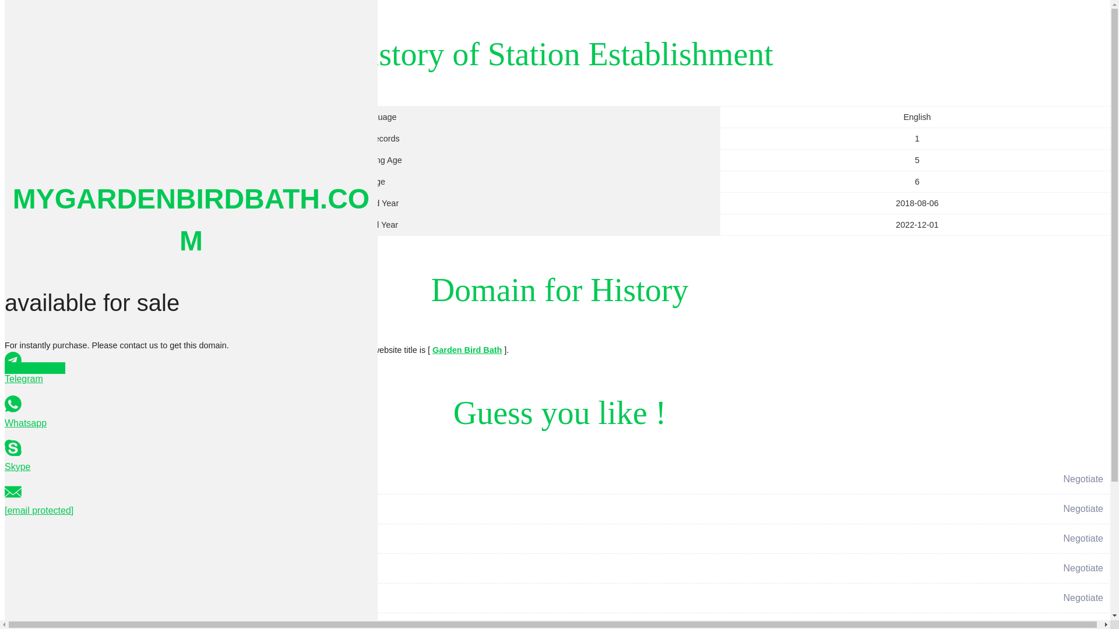 The width and height of the screenshot is (1119, 629). I want to click on premfaces.com, so click(375, 578).